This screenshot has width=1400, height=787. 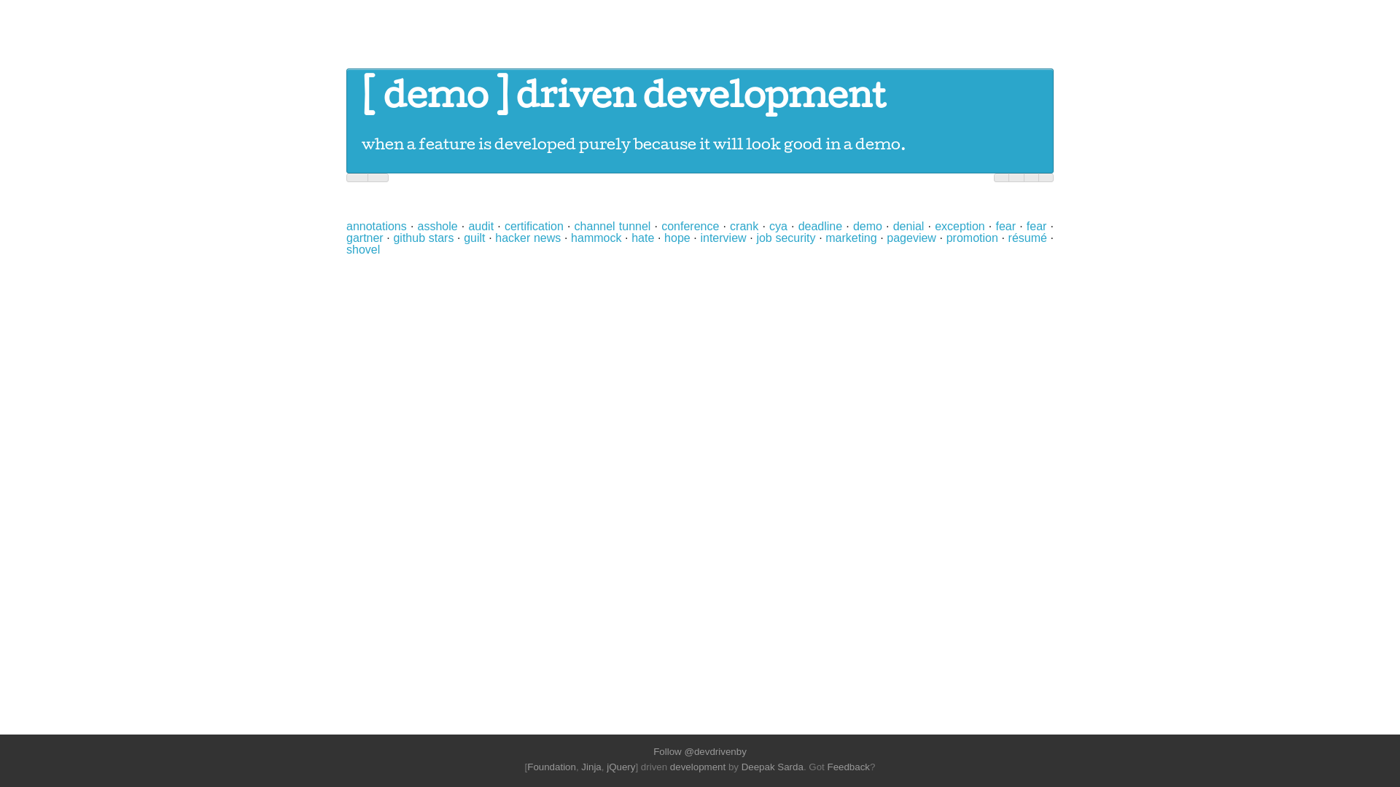 I want to click on conference, so click(x=690, y=226).